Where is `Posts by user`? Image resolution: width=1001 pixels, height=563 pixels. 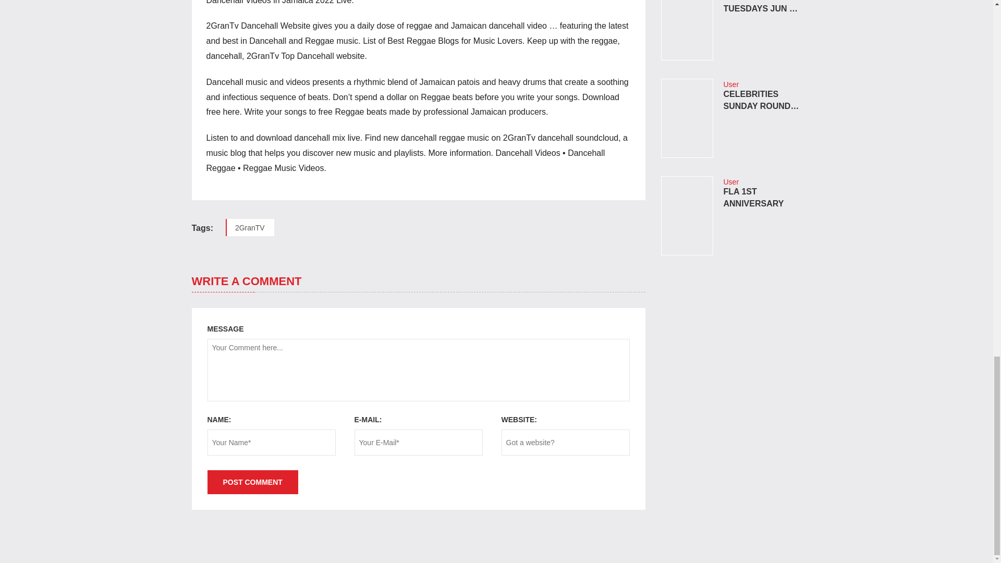
Posts by user is located at coordinates (731, 84).